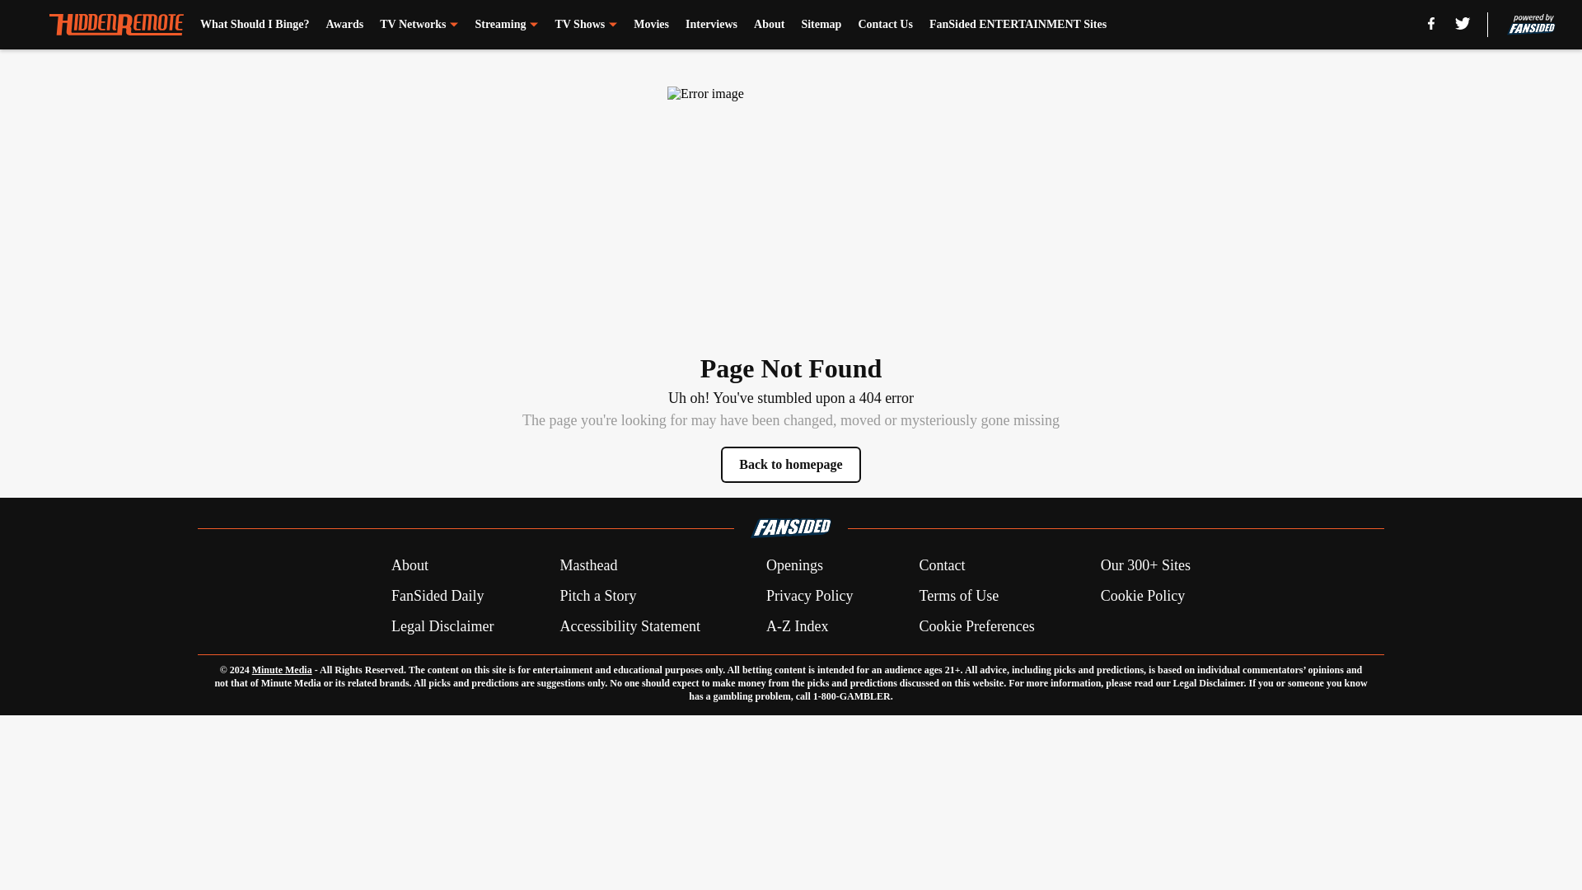 The image size is (1582, 890). What do you see at coordinates (651, 25) in the screenshot?
I see `Movies` at bounding box center [651, 25].